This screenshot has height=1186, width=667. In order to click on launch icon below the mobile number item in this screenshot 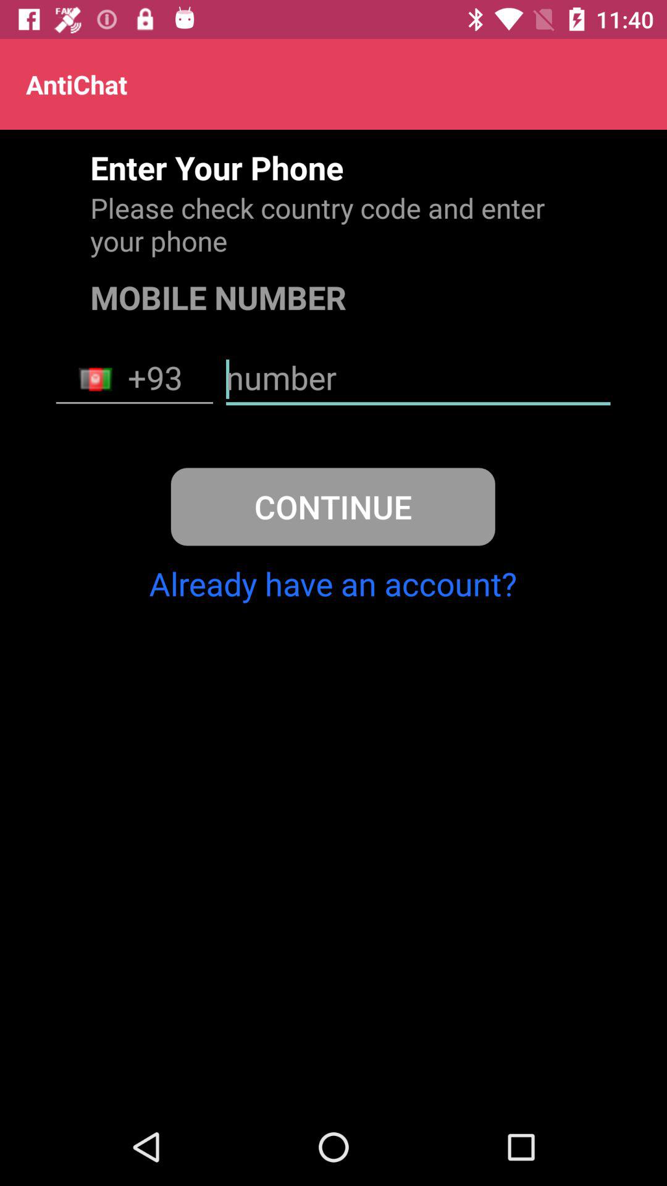, I will do `click(418, 379)`.